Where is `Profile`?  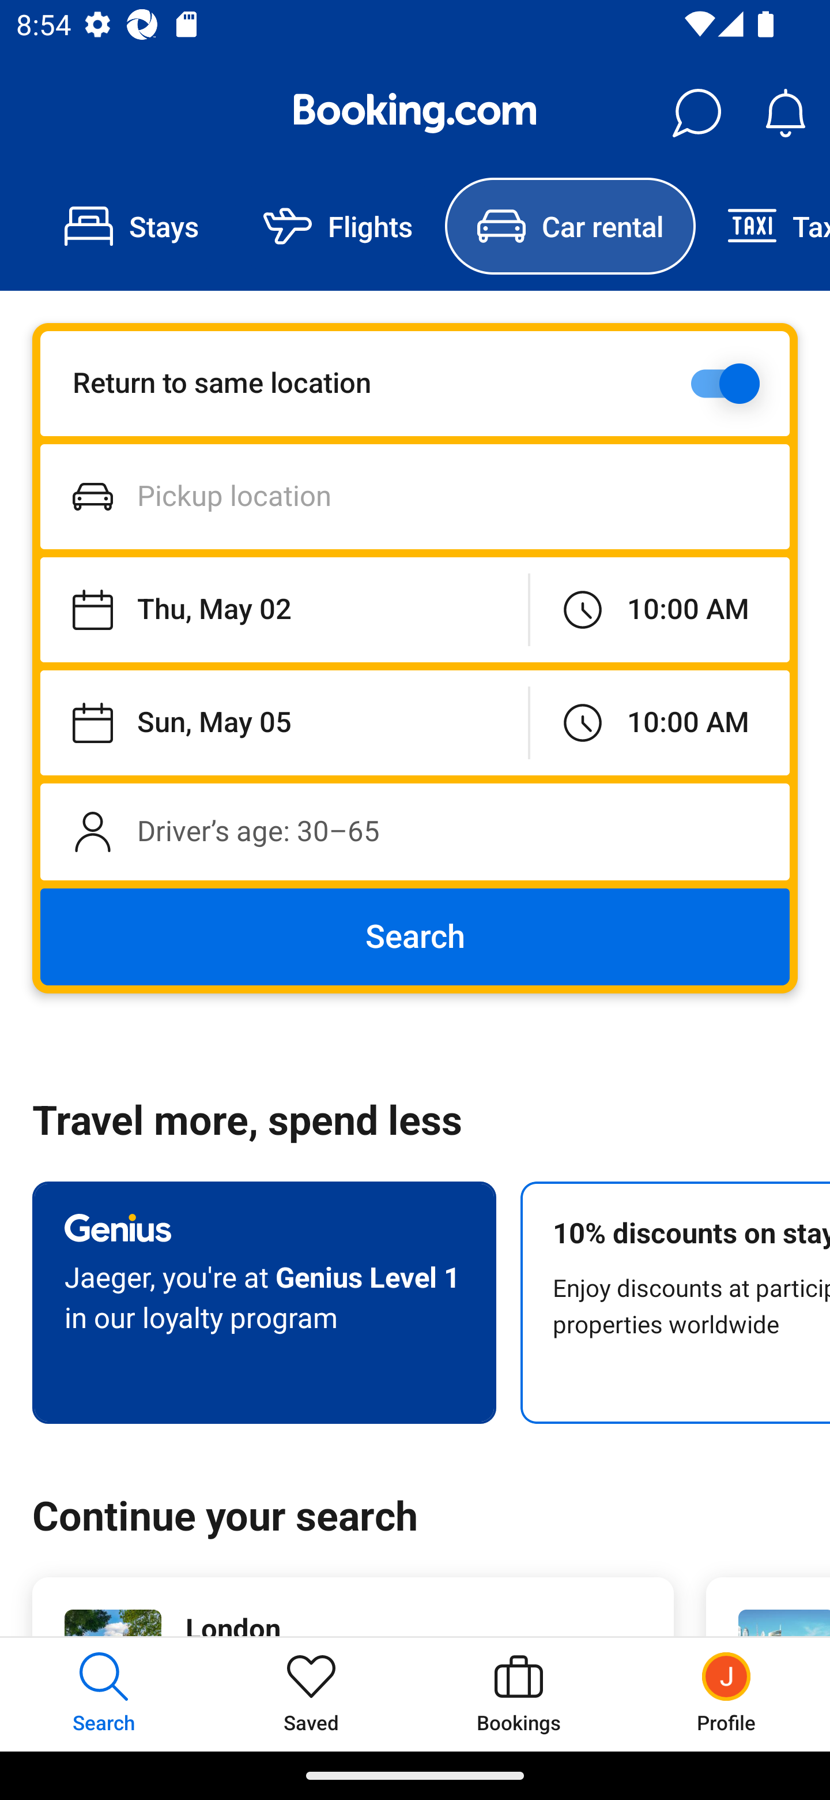
Profile is located at coordinates (726, 1694).